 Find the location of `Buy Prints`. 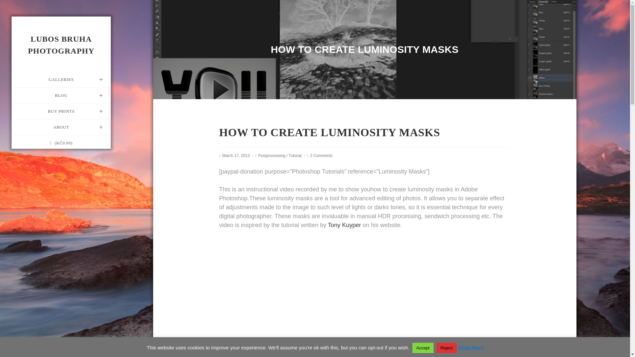

Buy Prints is located at coordinates (61, 111).